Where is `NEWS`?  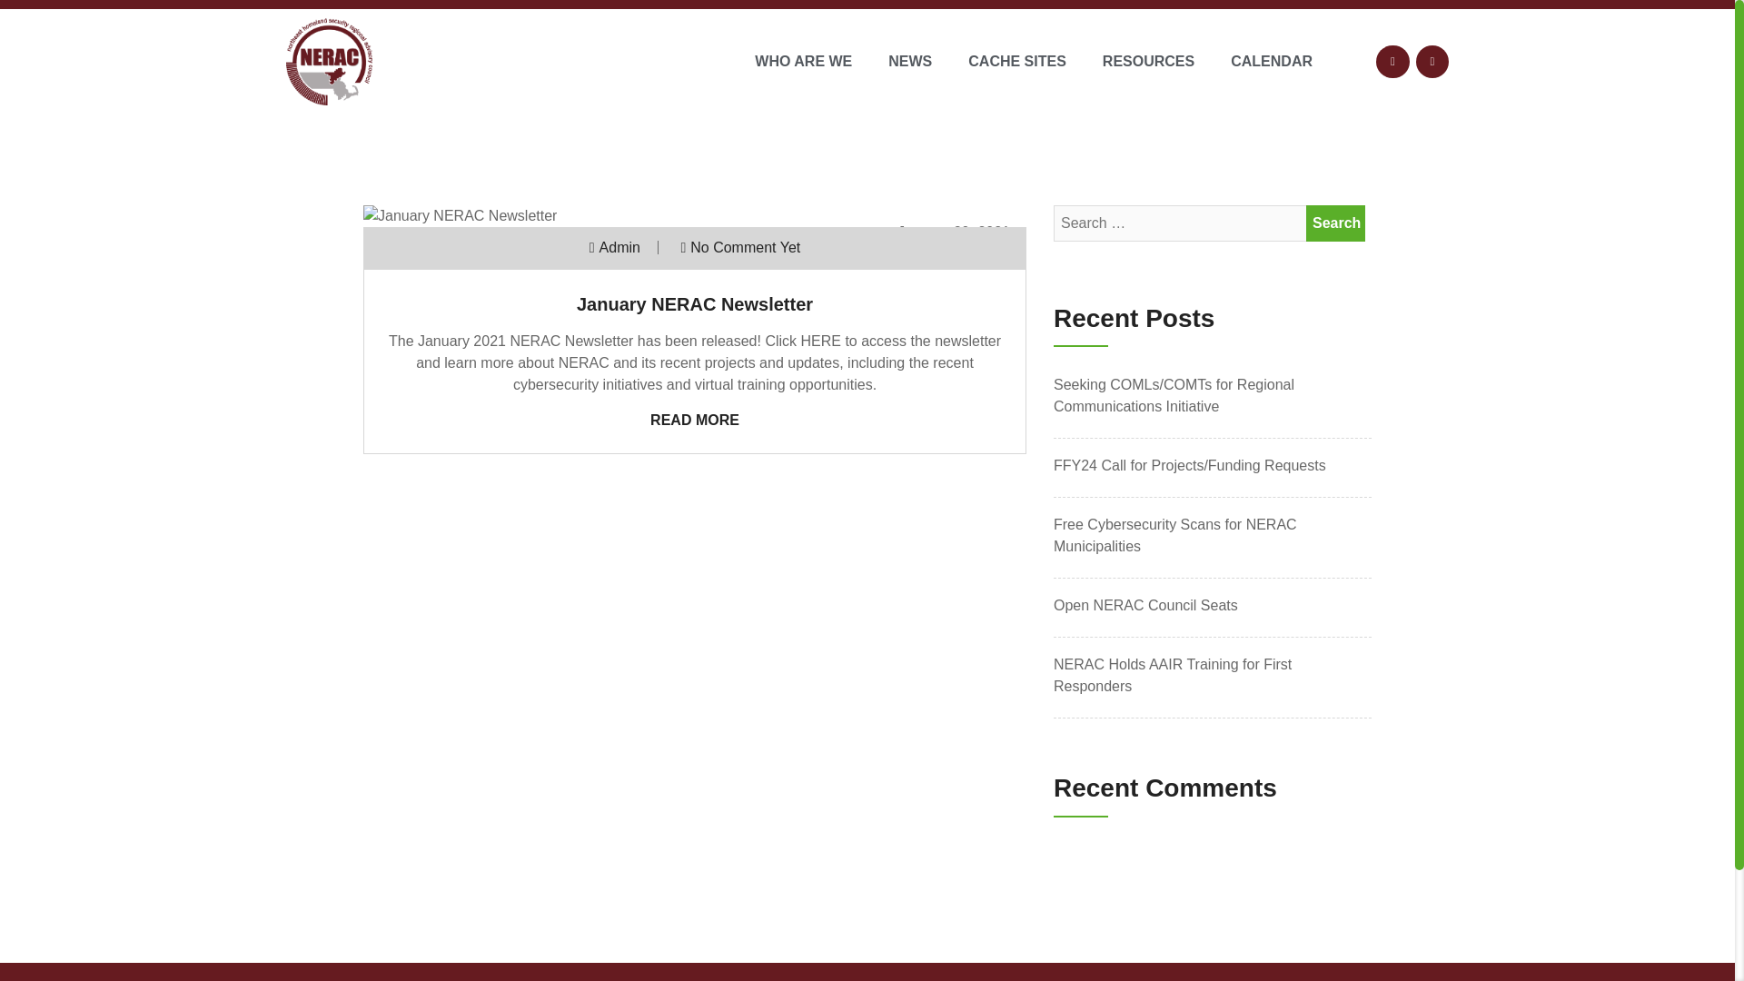
NEWS is located at coordinates (910, 61).